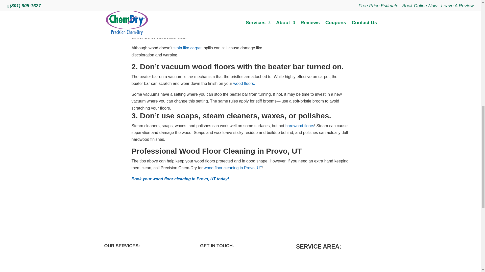  Describe the element at coordinates (130, 260) in the screenshot. I see `Upholstery Cleaning` at that location.